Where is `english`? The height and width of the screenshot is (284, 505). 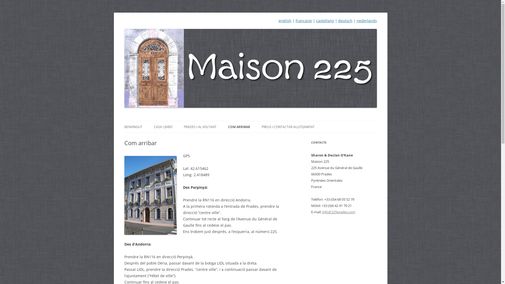
english is located at coordinates (285, 21).